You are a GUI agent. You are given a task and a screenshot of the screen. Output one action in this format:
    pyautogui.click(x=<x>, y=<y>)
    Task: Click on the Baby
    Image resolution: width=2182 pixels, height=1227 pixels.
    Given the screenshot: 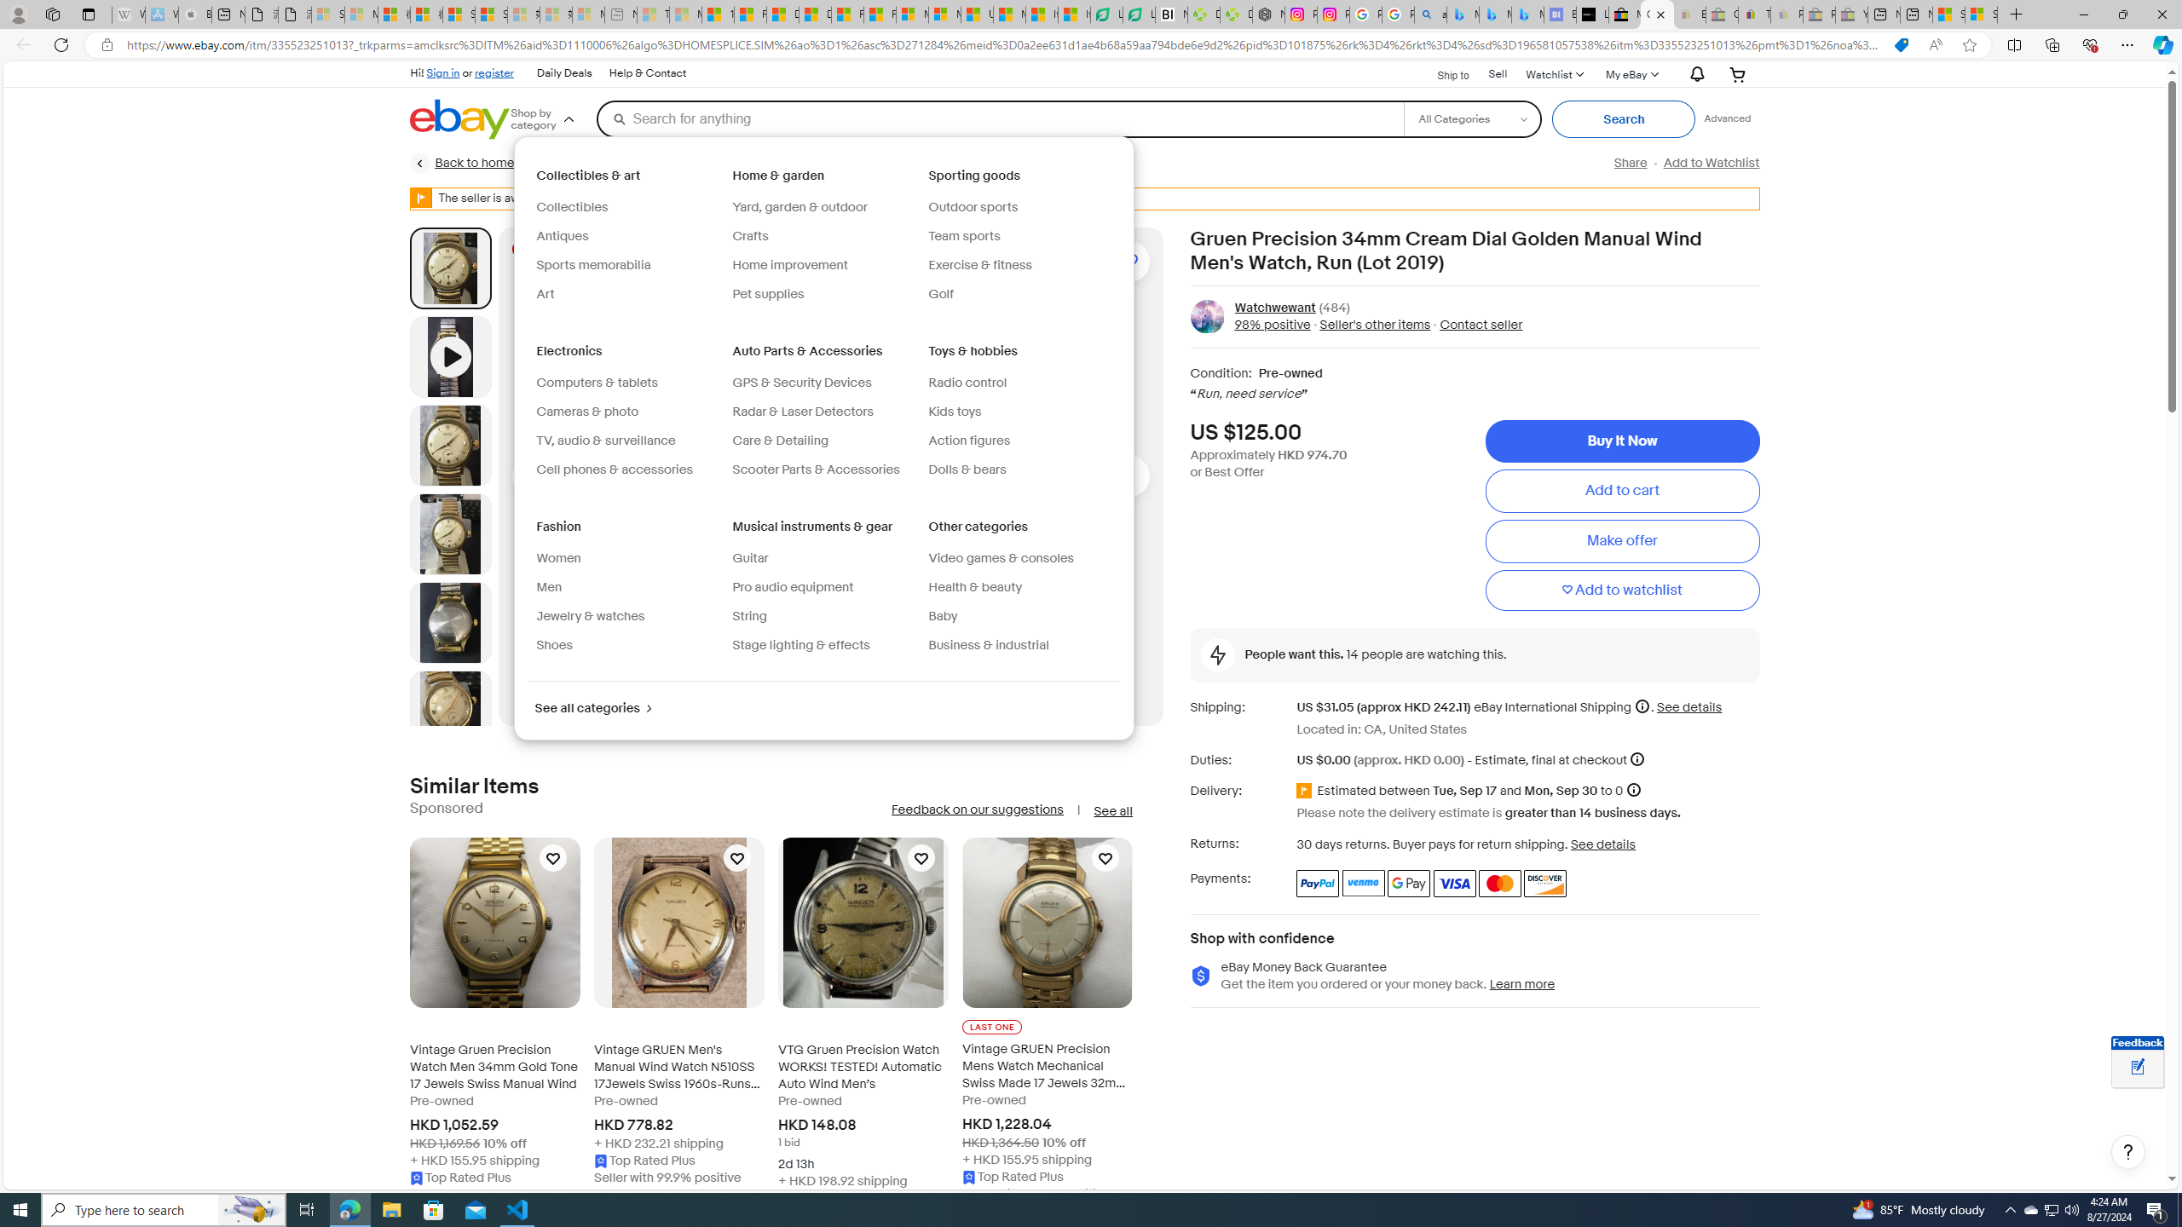 What is the action you would take?
    pyautogui.click(x=943, y=616)
    